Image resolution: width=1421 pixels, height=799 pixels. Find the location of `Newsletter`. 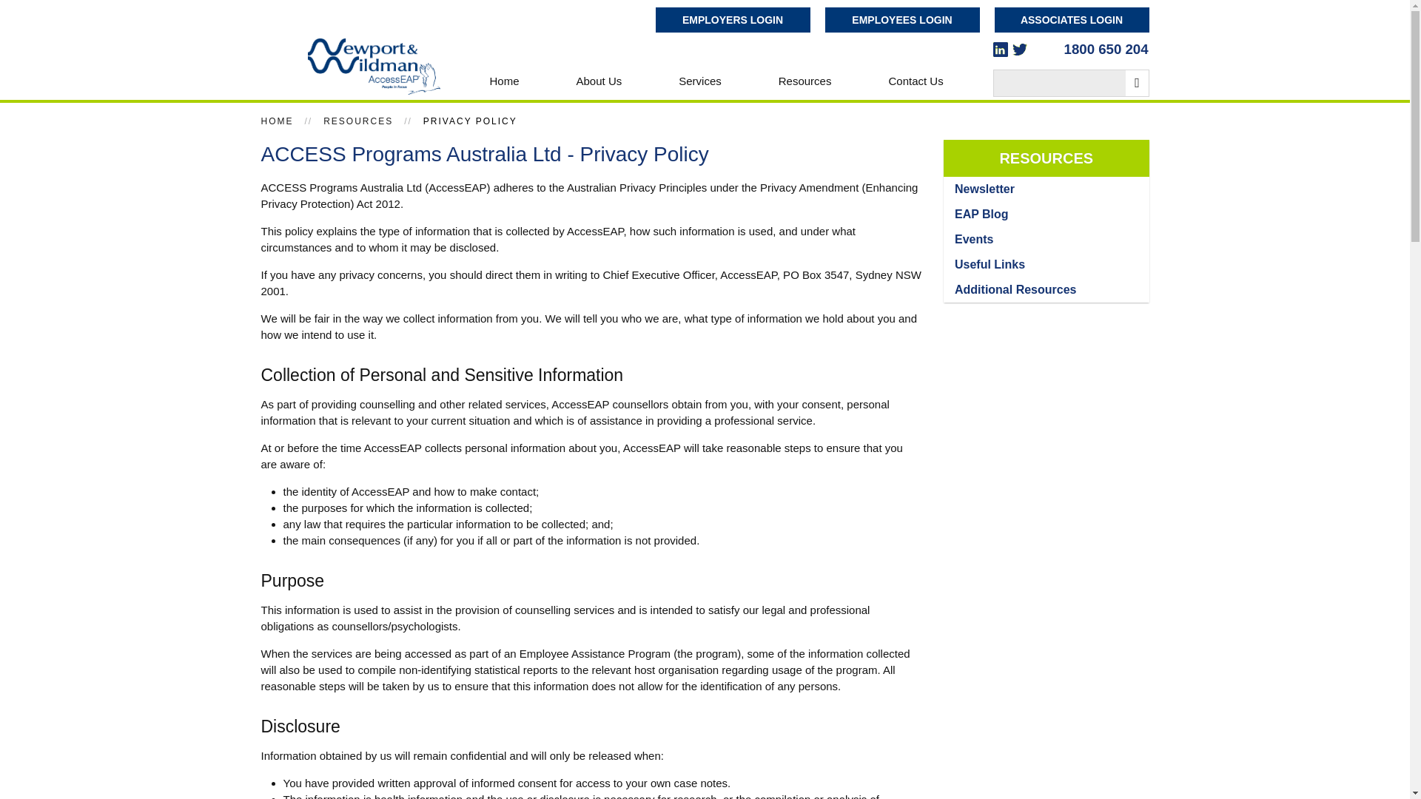

Newsletter is located at coordinates (984, 189).